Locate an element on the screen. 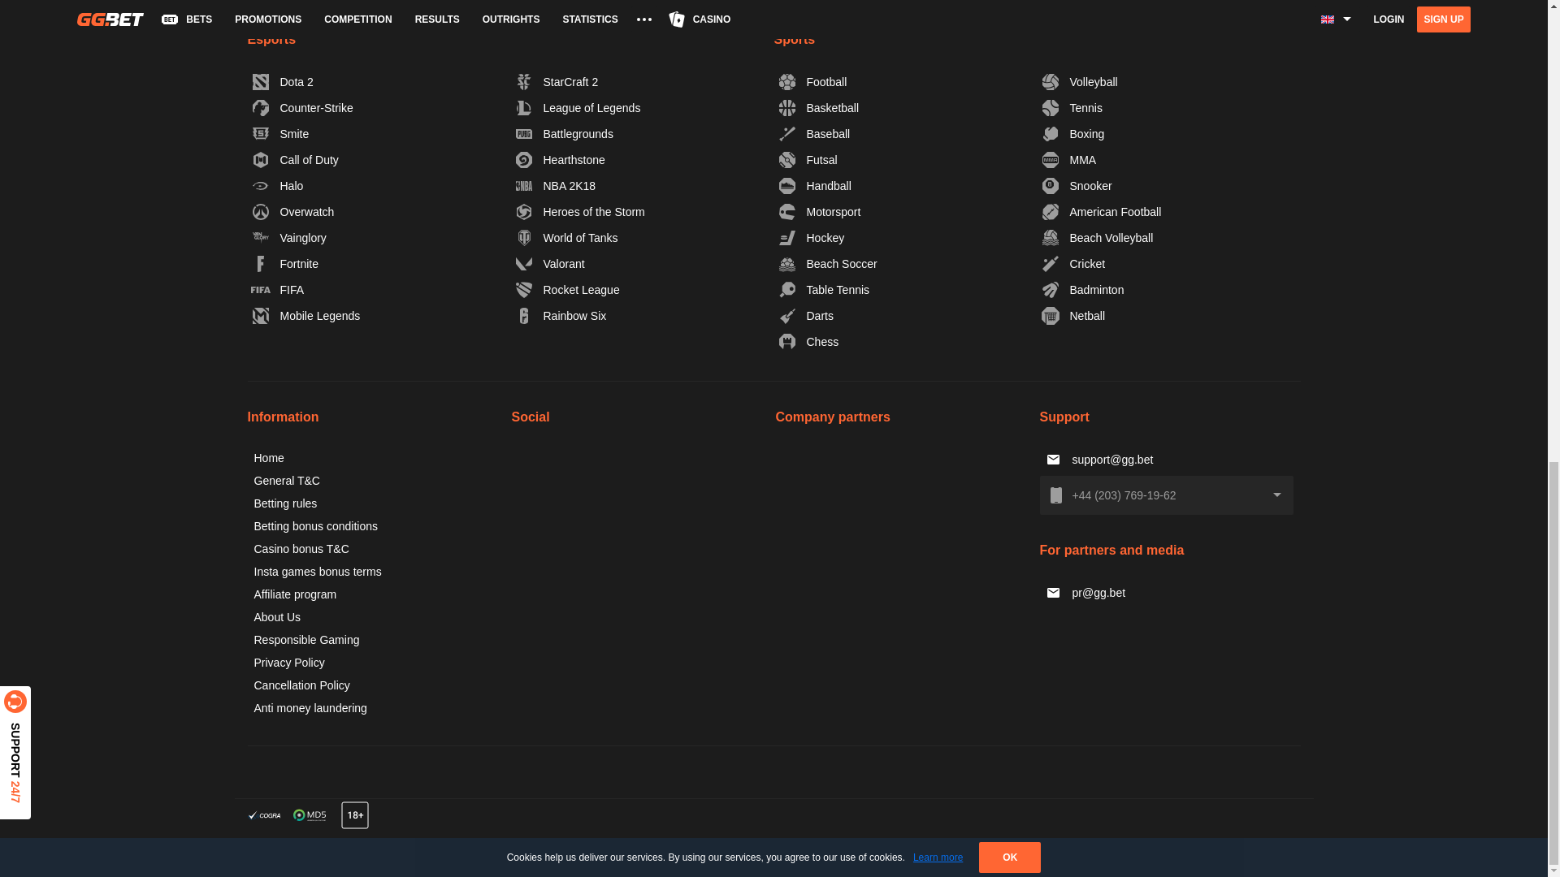 This screenshot has width=1560, height=877. Rainbow Six is located at coordinates (561, 315).